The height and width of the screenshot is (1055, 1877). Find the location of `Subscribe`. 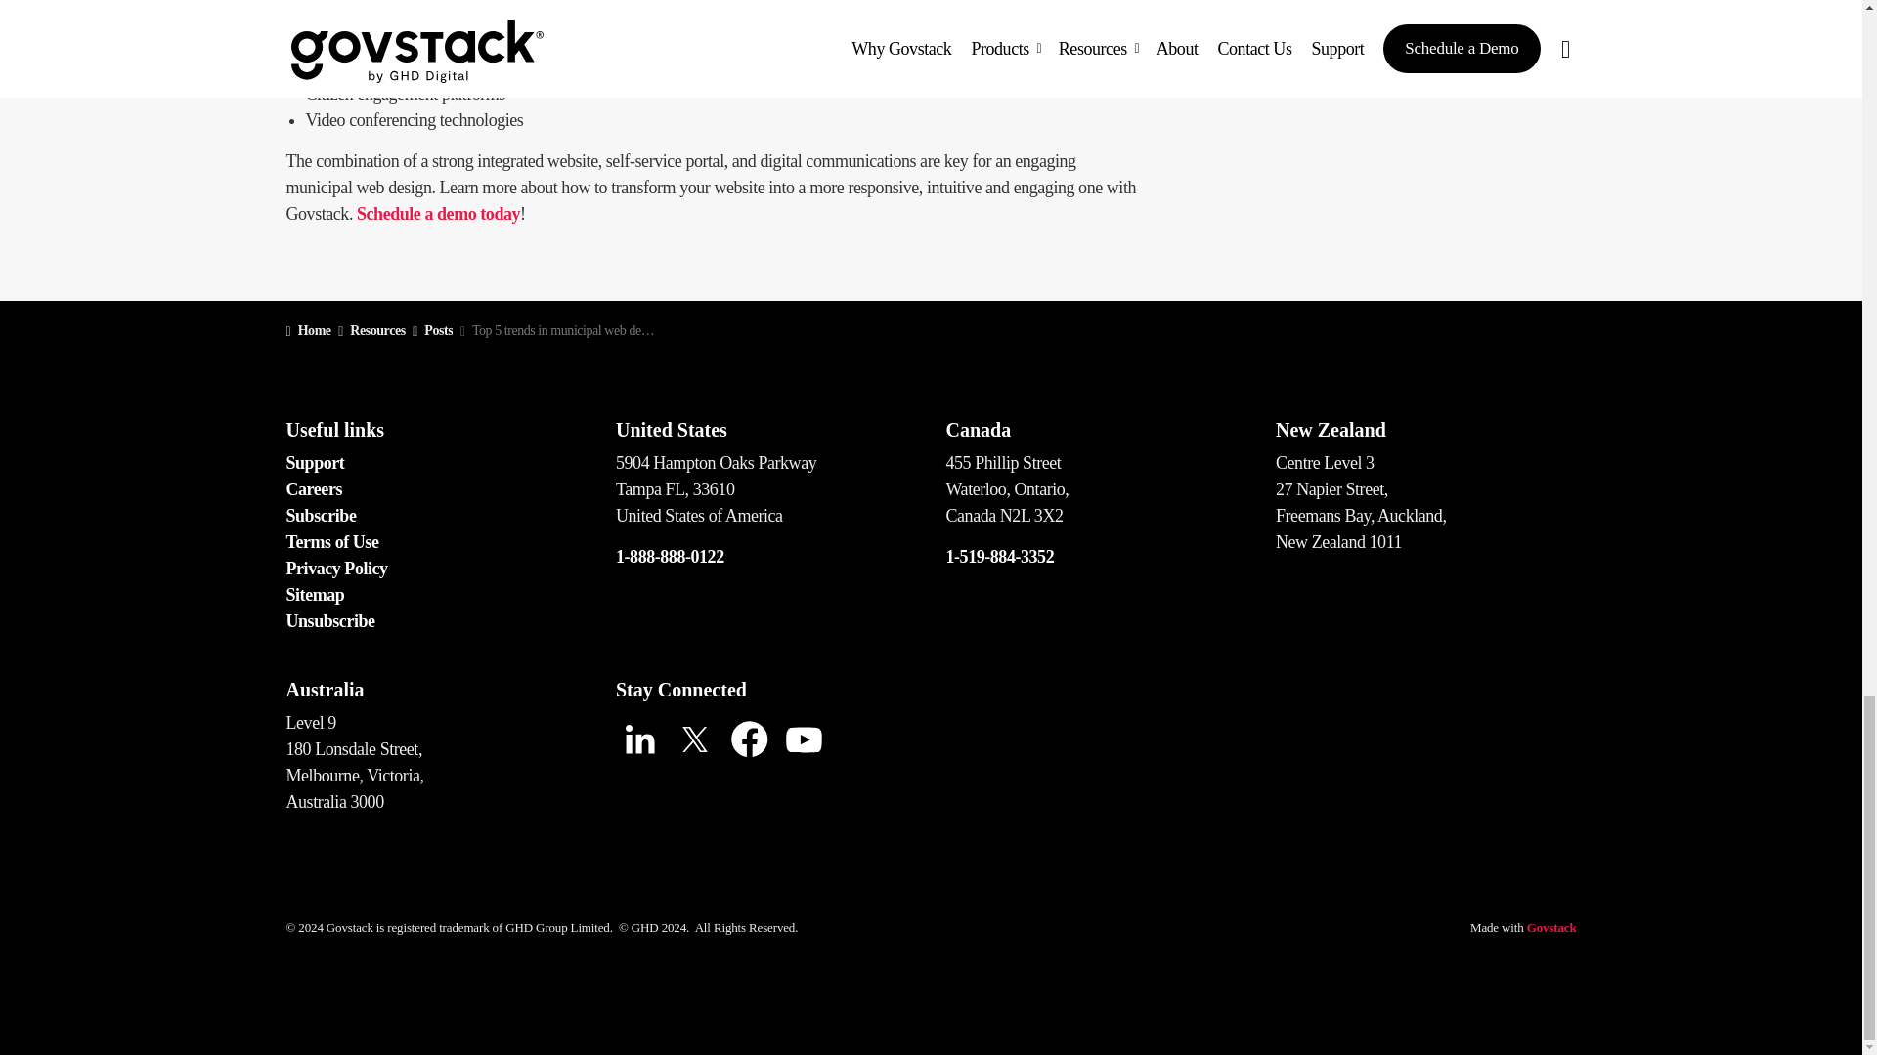

Subscribe is located at coordinates (321, 516).